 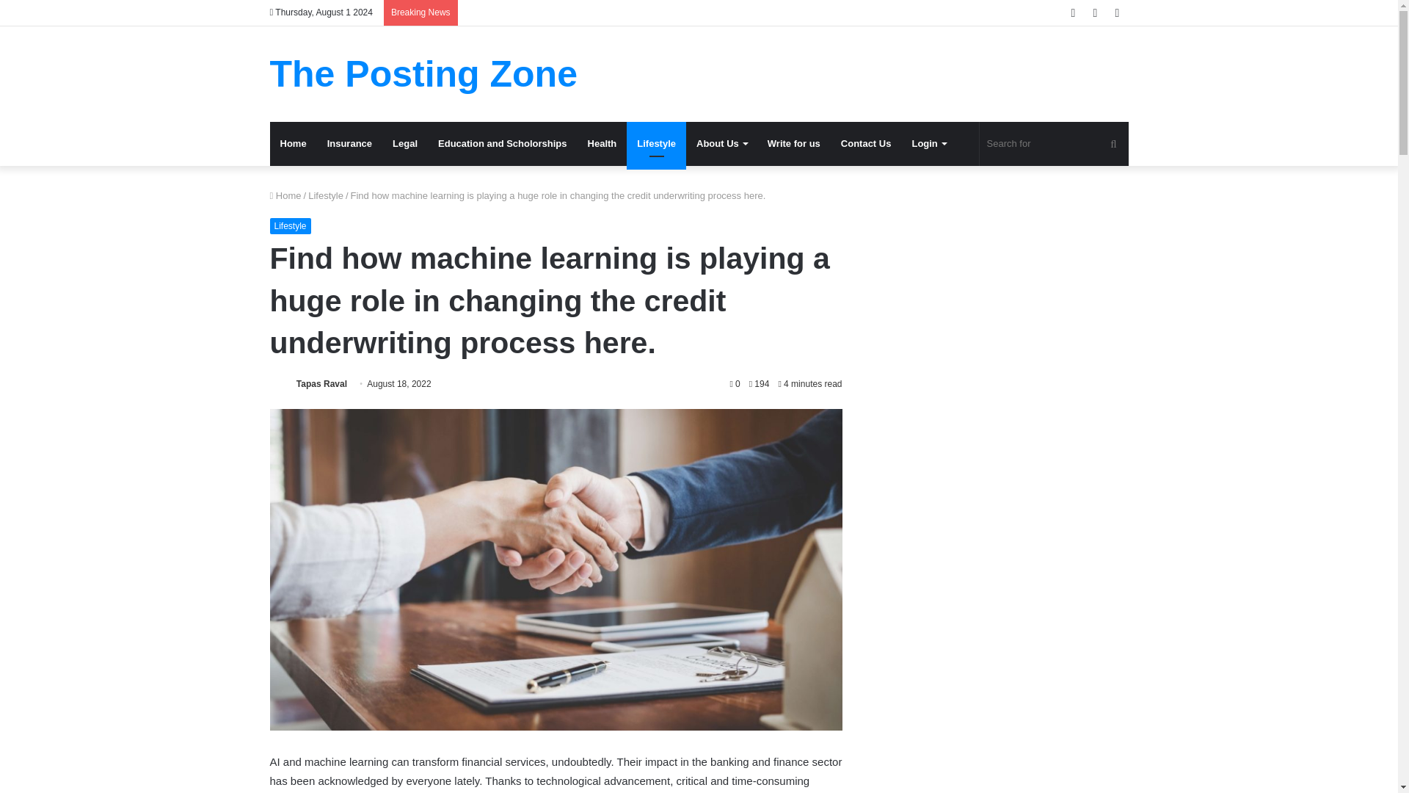 I want to click on Lifestyle, so click(x=291, y=226).